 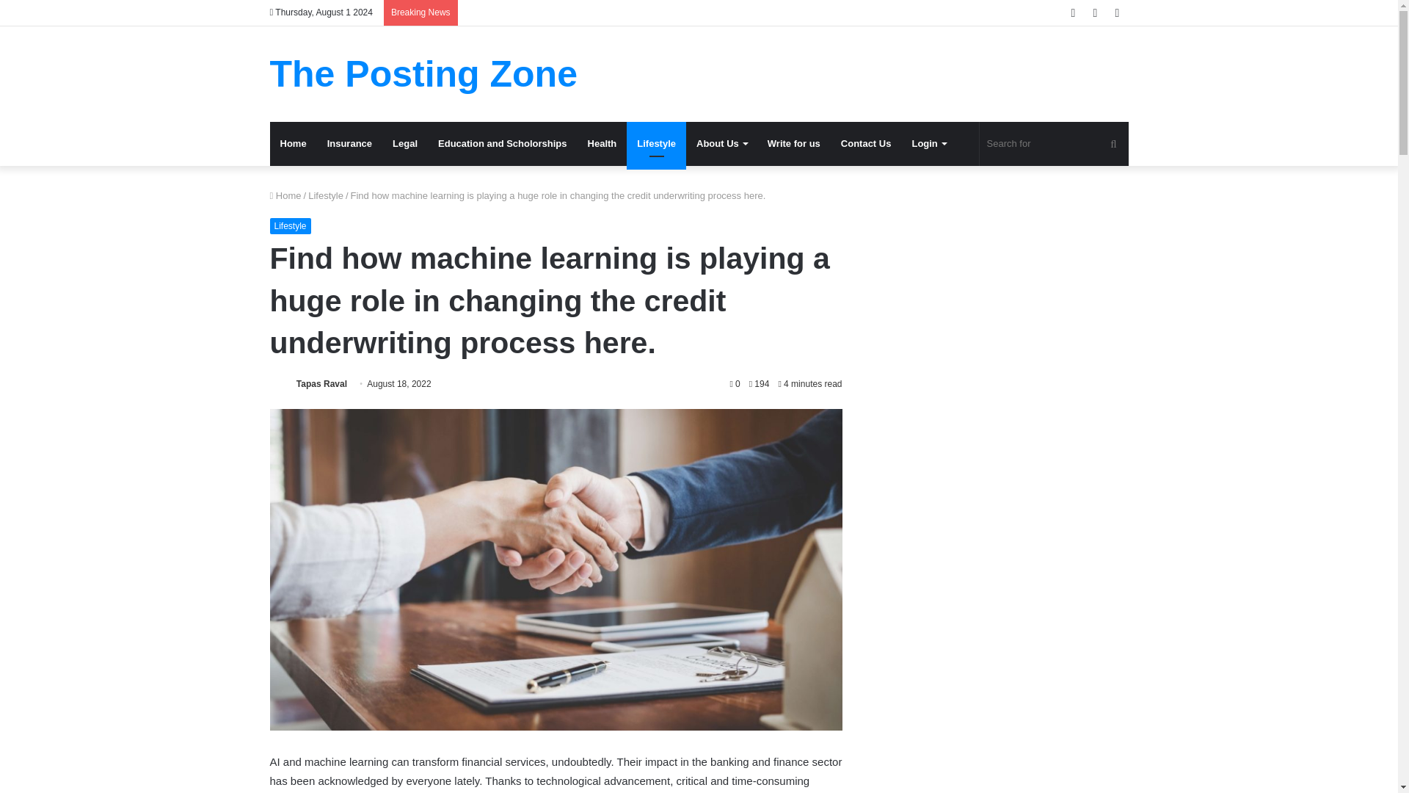 I want to click on Lifestyle, so click(x=291, y=226).